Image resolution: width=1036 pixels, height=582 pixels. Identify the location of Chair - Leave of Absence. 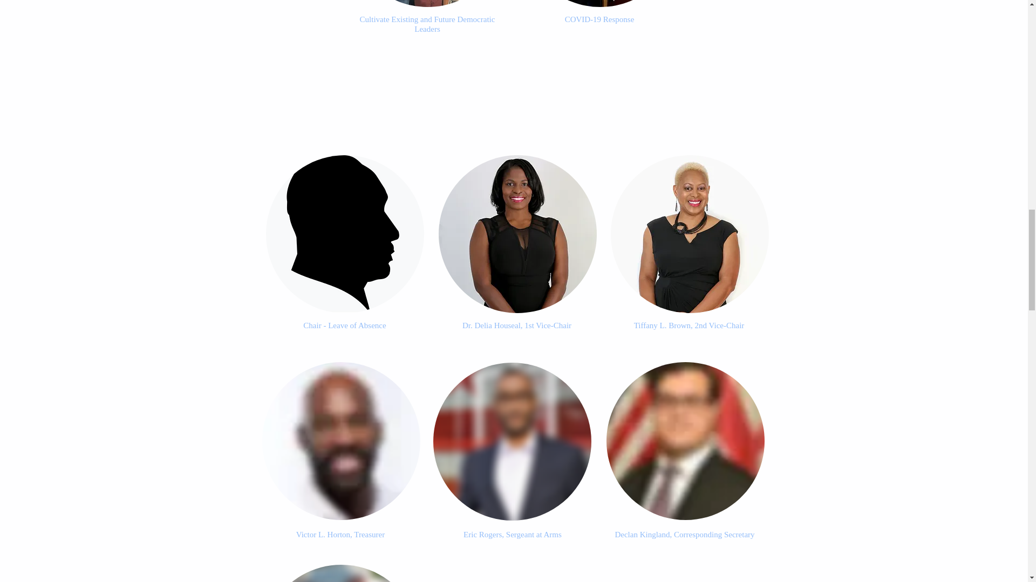
(344, 325).